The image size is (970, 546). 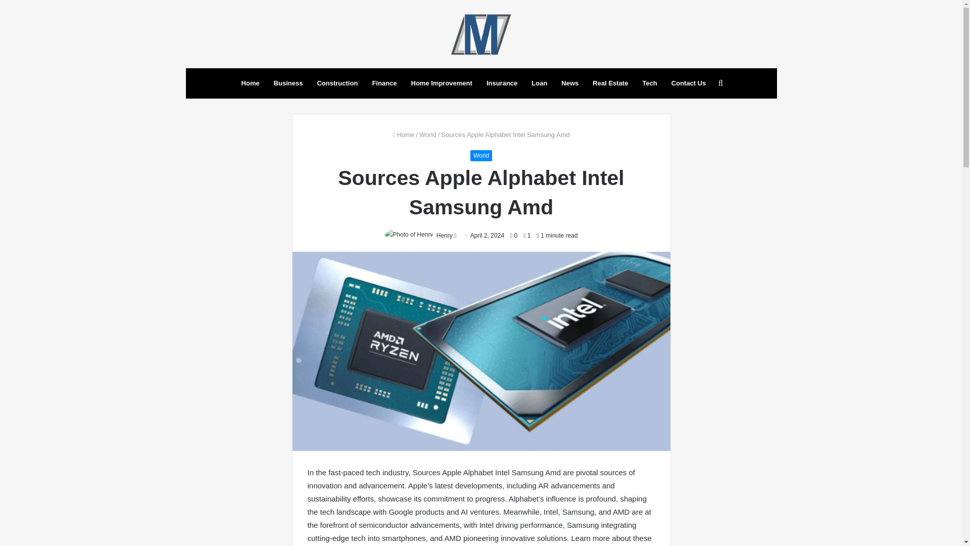 What do you see at coordinates (610, 83) in the screenshot?
I see `Real Estate` at bounding box center [610, 83].